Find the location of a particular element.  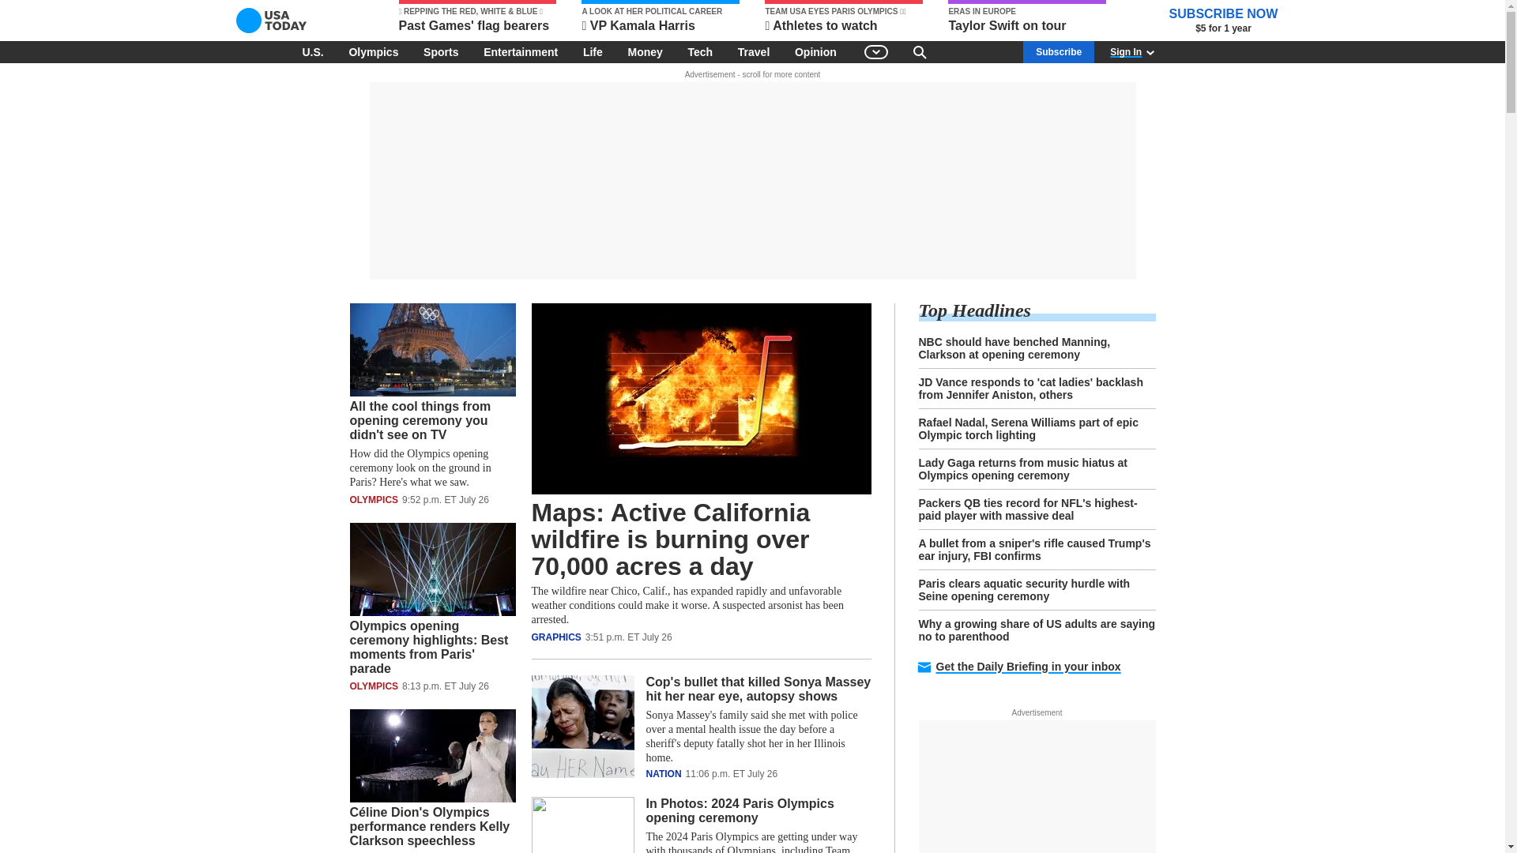

Opinion is located at coordinates (815, 51).